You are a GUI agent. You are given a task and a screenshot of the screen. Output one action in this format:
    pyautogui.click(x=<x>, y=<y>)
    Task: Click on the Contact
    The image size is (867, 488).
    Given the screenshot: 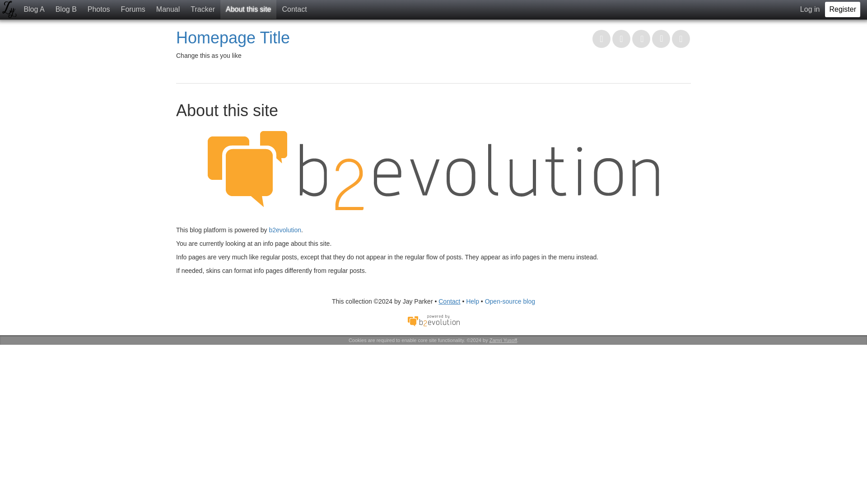 What is the action you would take?
    pyautogui.click(x=449, y=301)
    